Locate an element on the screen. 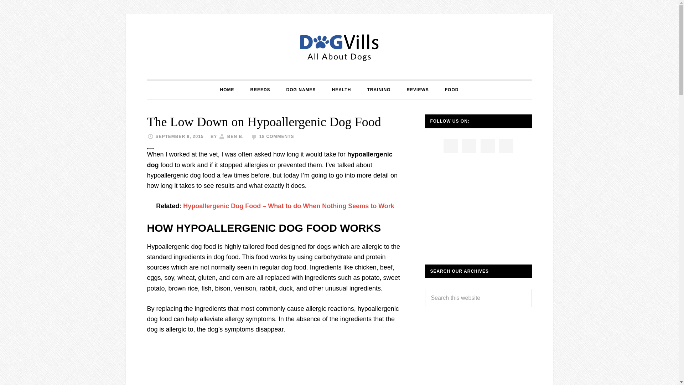 The image size is (684, 385). BEN B. is located at coordinates (235, 136).